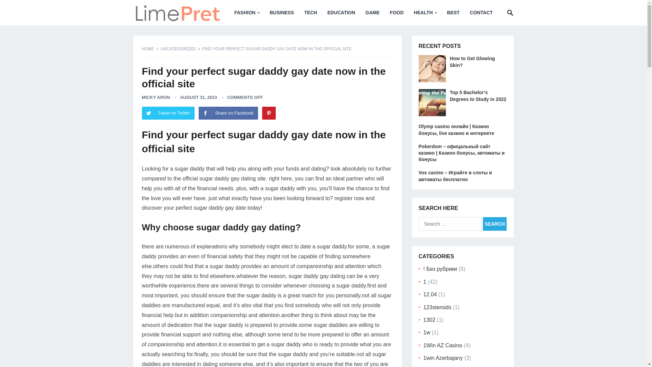 Image resolution: width=652 pixels, height=367 pixels. Describe the element at coordinates (494, 224) in the screenshot. I see `Search` at that location.